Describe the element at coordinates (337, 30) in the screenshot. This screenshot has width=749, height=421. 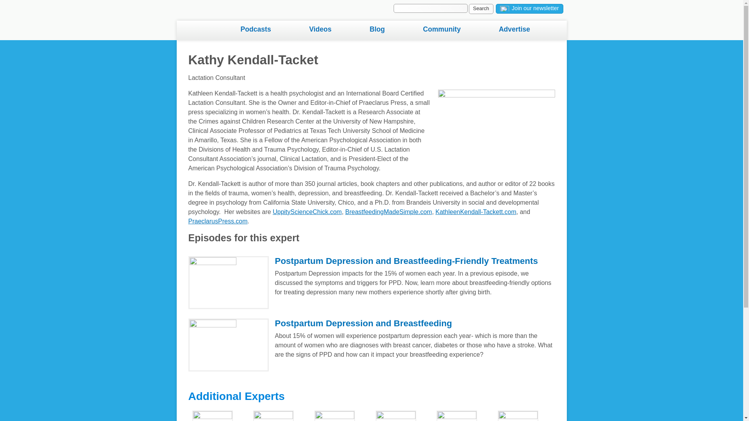
I see `Videos` at that location.